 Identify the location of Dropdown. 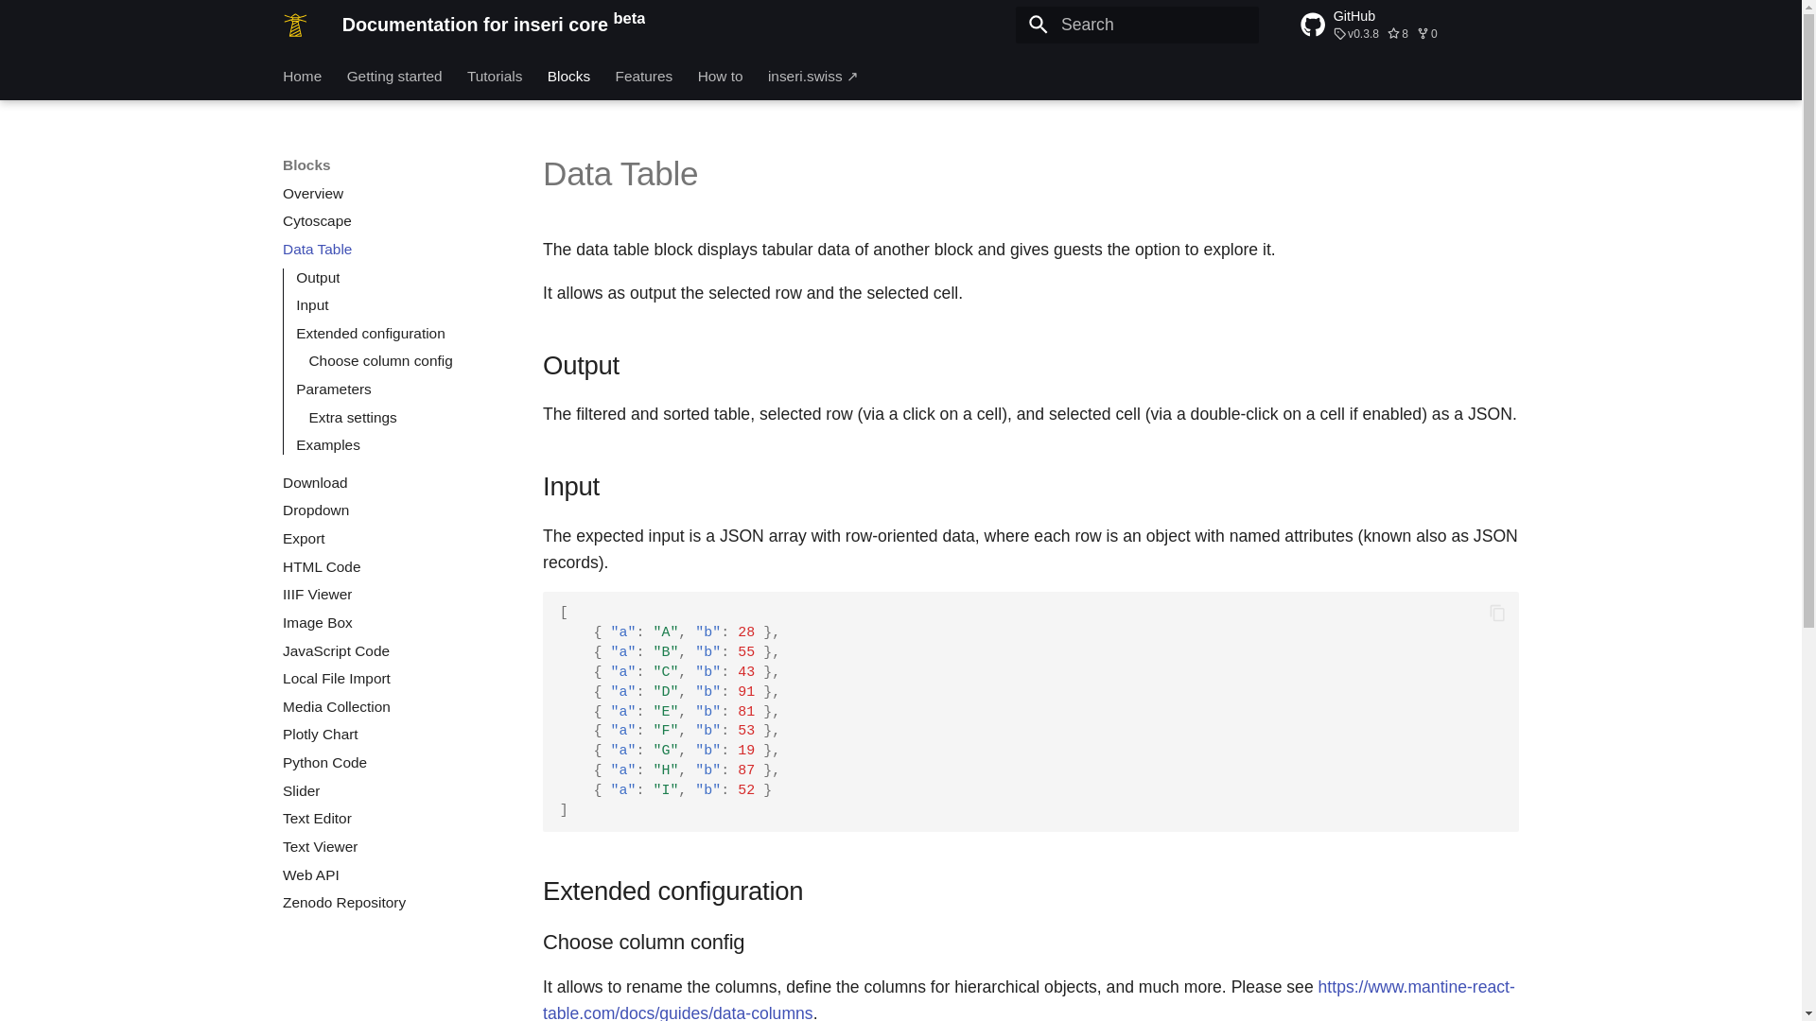
(392, 510).